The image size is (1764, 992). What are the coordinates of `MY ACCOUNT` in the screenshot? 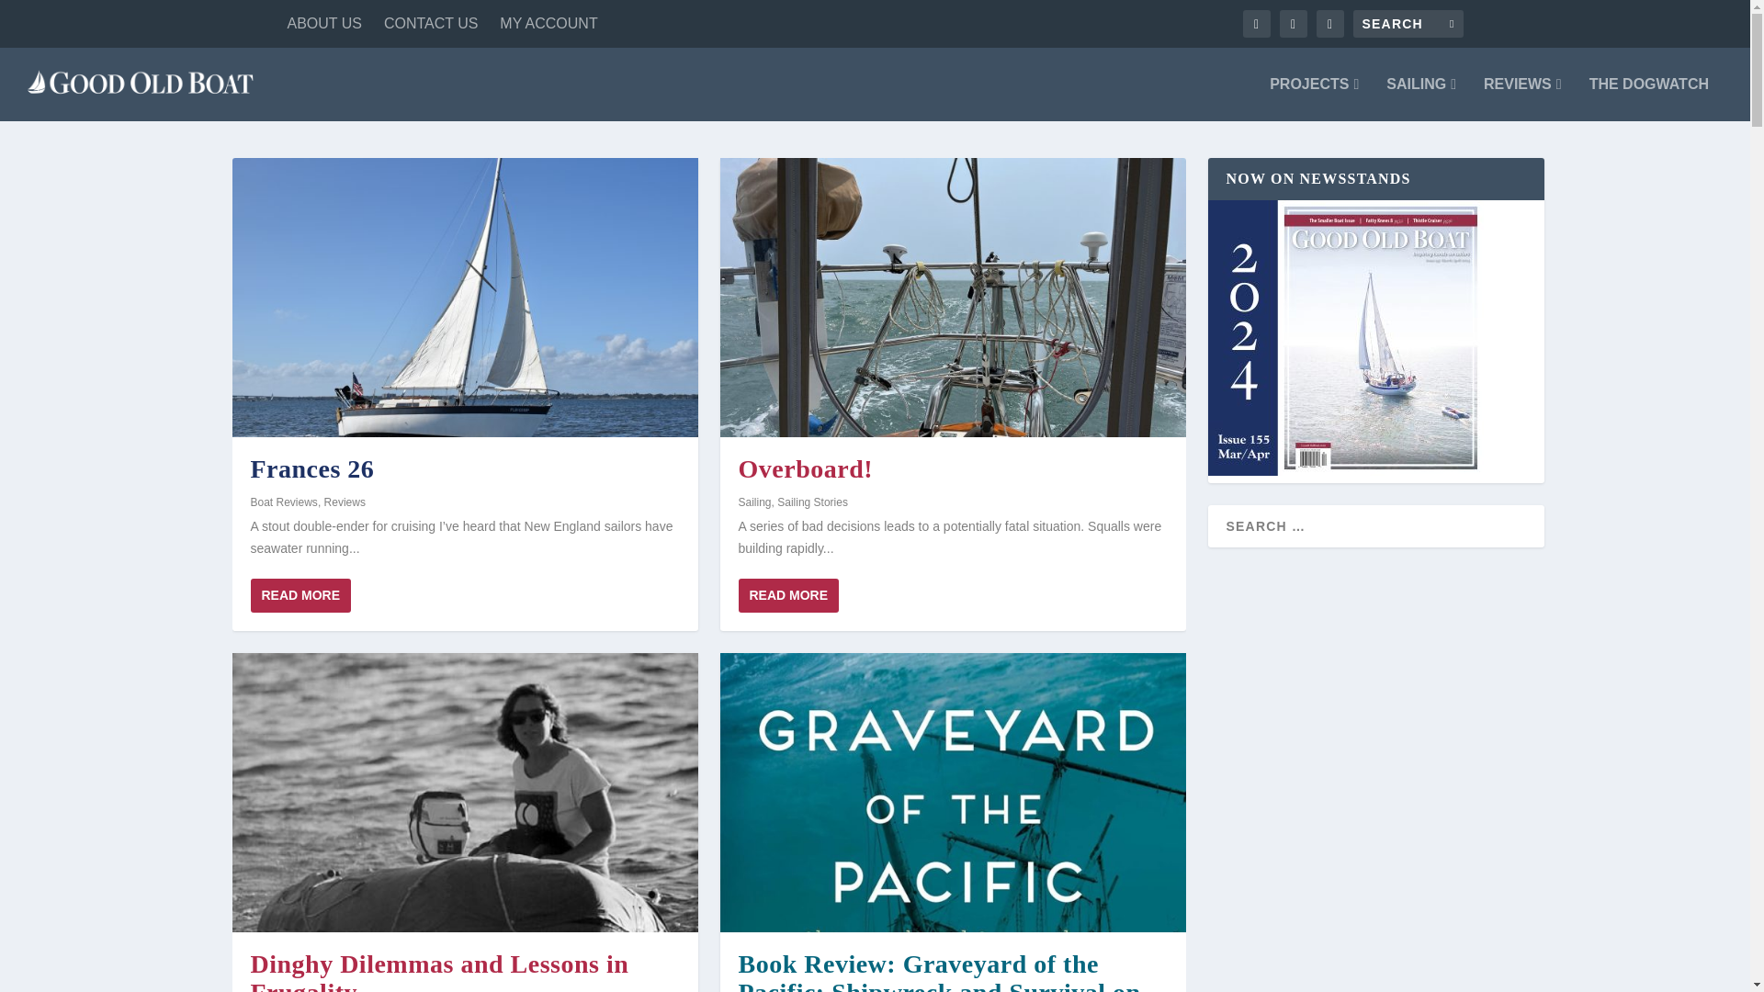 It's located at (548, 24).